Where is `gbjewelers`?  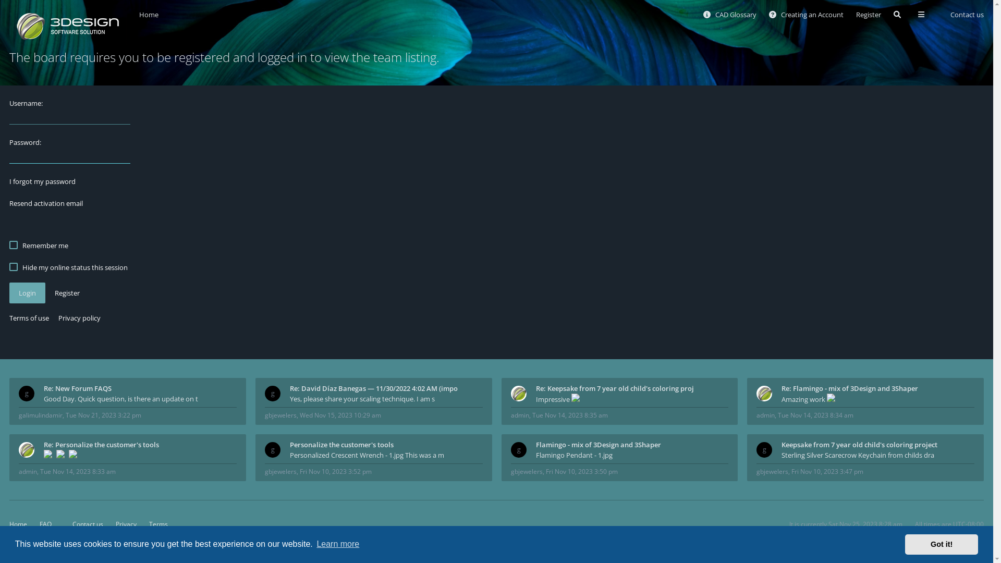
gbjewelers is located at coordinates (280, 471).